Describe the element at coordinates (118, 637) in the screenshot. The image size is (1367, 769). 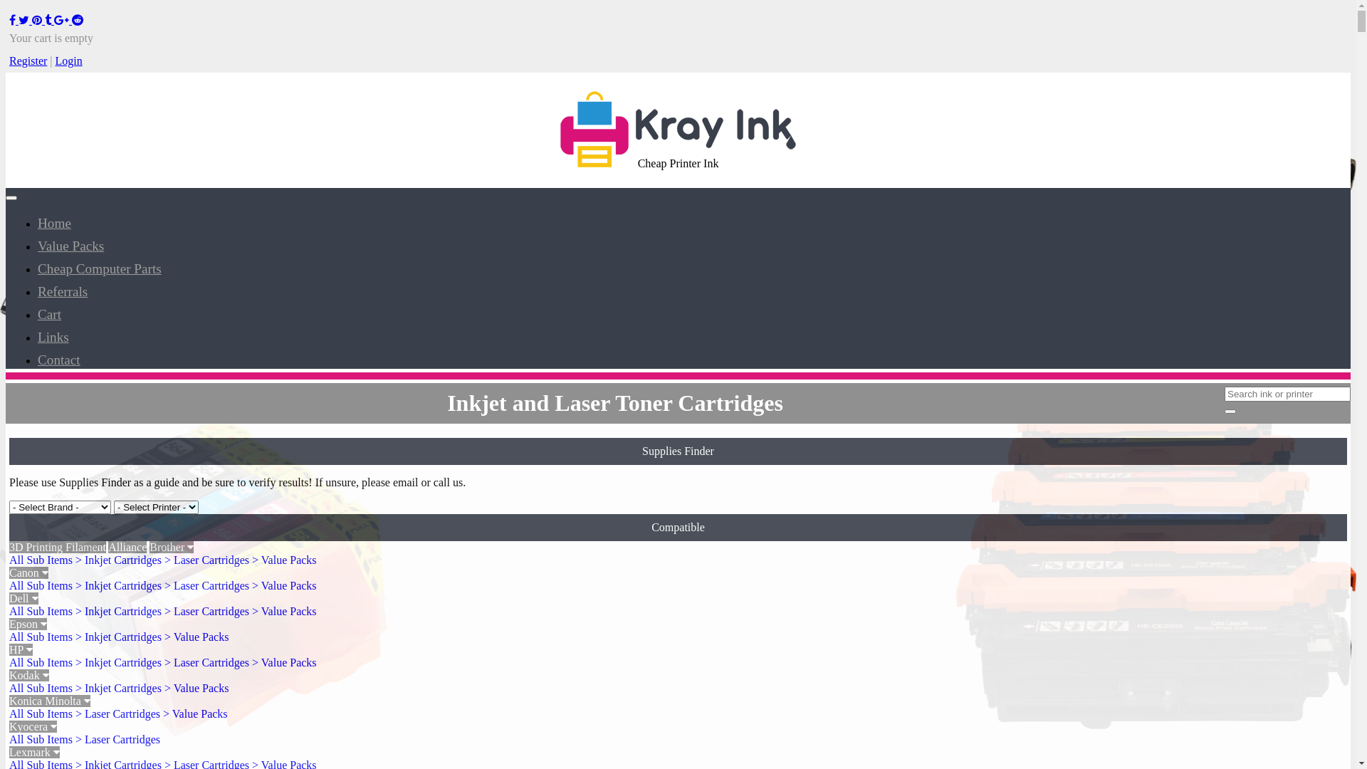
I see `> Inkjet Cartridges` at that location.